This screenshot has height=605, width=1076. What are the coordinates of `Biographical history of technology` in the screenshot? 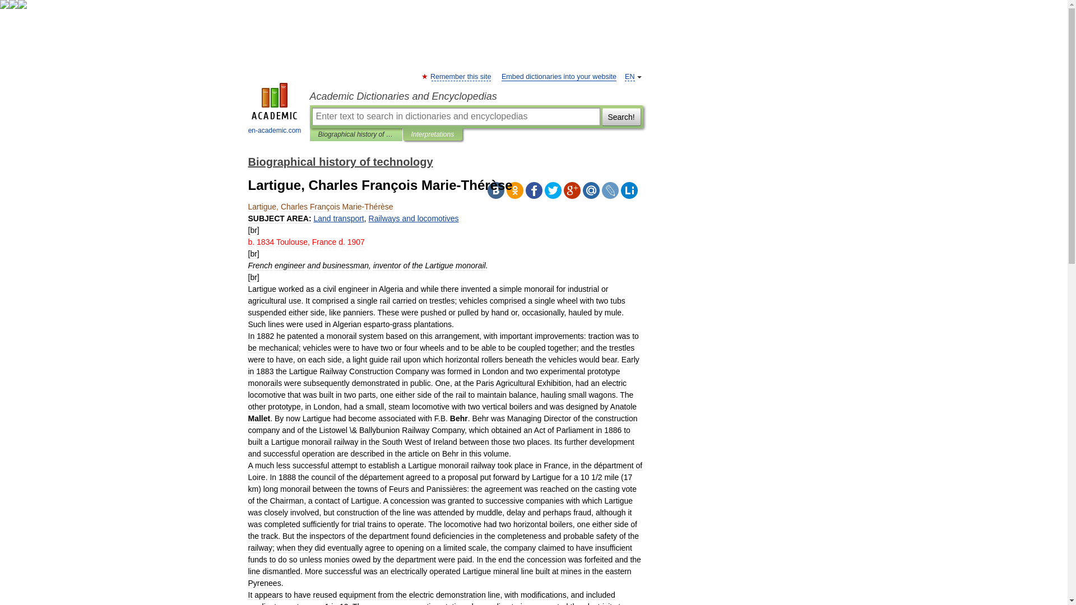 It's located at (356, 134).